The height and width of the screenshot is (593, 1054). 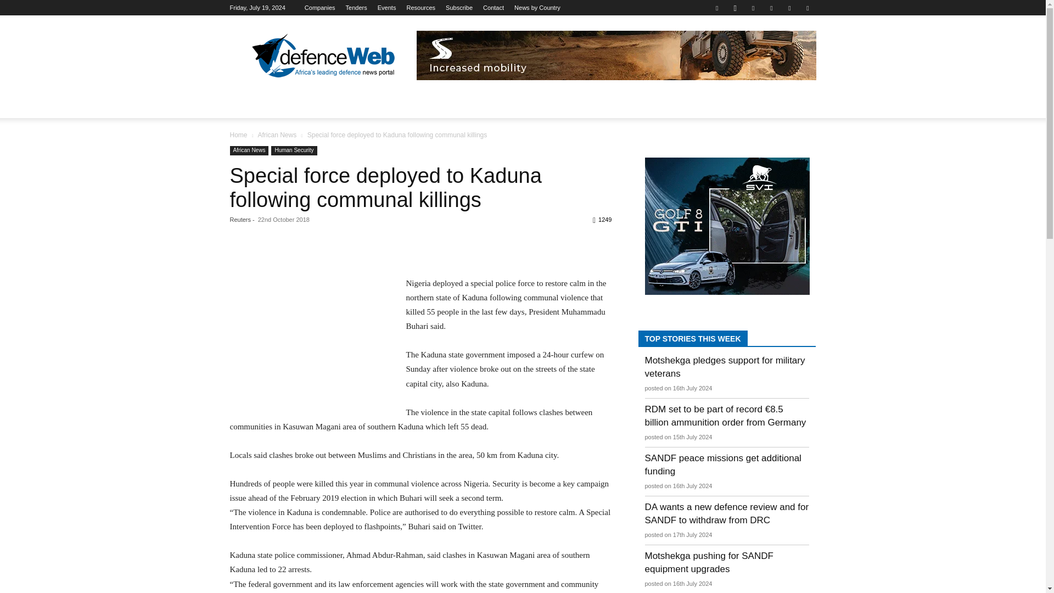 What do you see at coordinates (716, 8) in the screenshot?
I see `Facebook` at bounding box center [716, 8].